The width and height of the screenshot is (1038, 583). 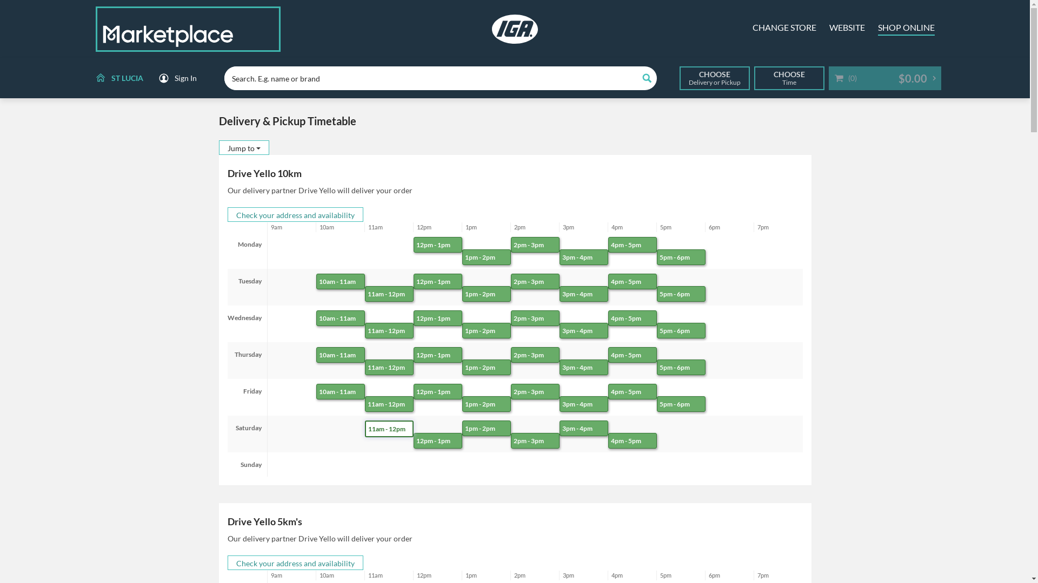 I want to click on WEBSITE, so click(x=847, y=29).